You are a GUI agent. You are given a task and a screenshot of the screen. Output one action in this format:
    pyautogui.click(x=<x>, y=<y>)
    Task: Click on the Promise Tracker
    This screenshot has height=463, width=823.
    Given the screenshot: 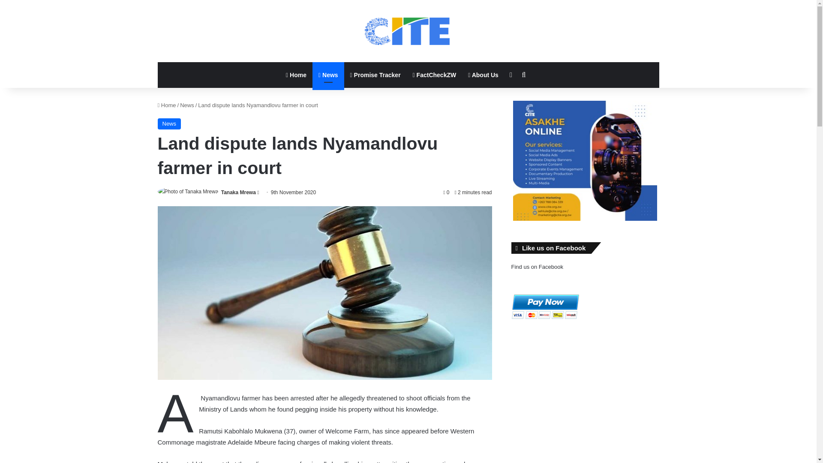 What is the action you would take?
    pyautogui.click(x=375, y=75)
    